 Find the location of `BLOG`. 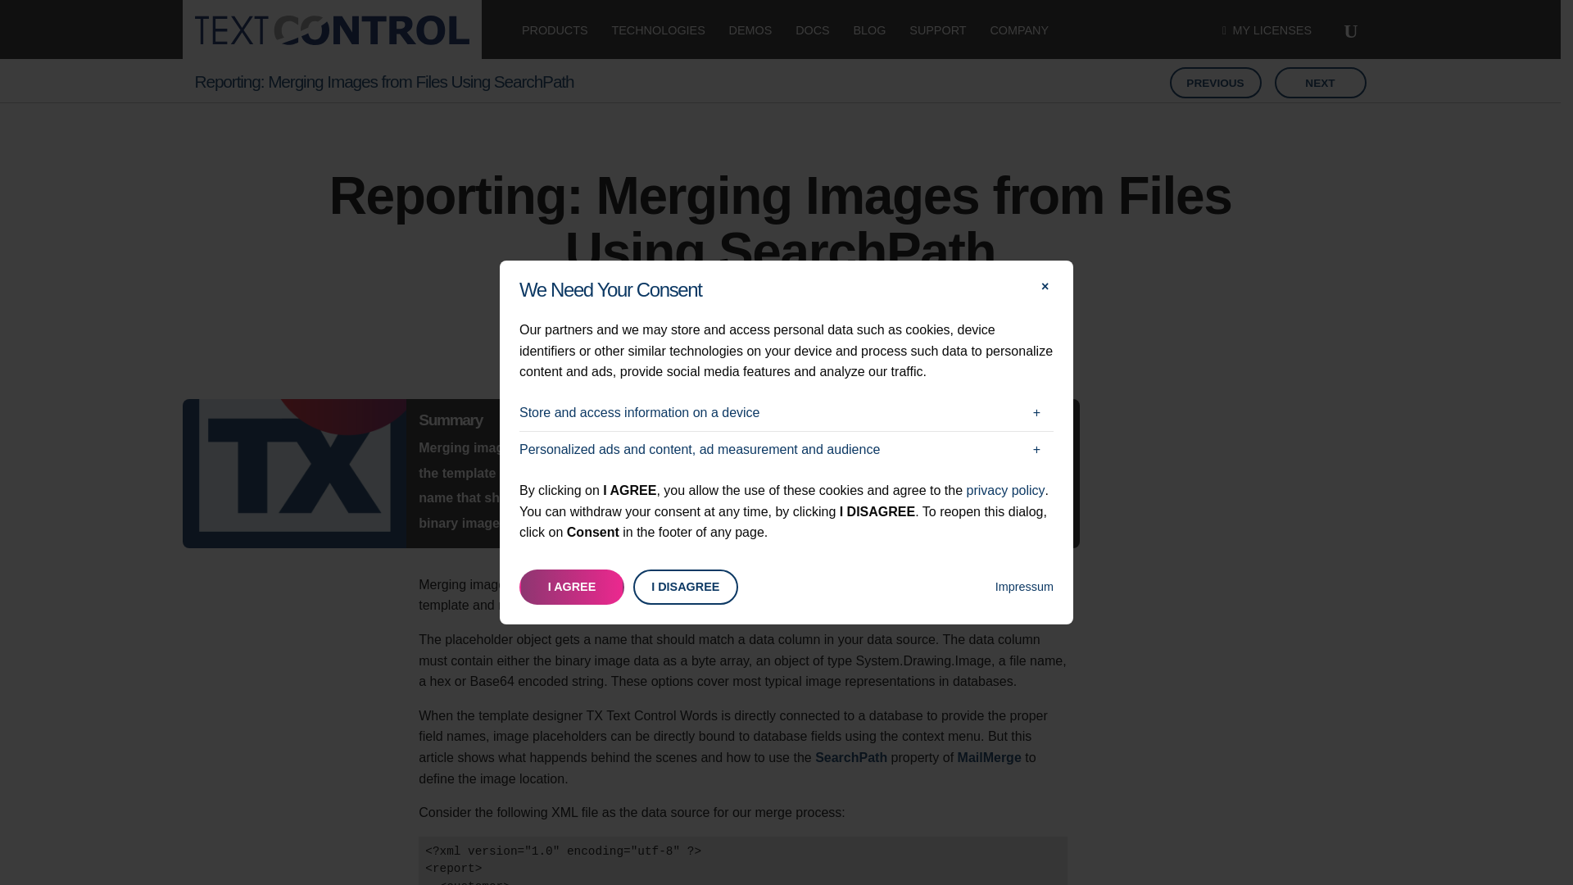

BLOG is located at coordinates (870, 29).